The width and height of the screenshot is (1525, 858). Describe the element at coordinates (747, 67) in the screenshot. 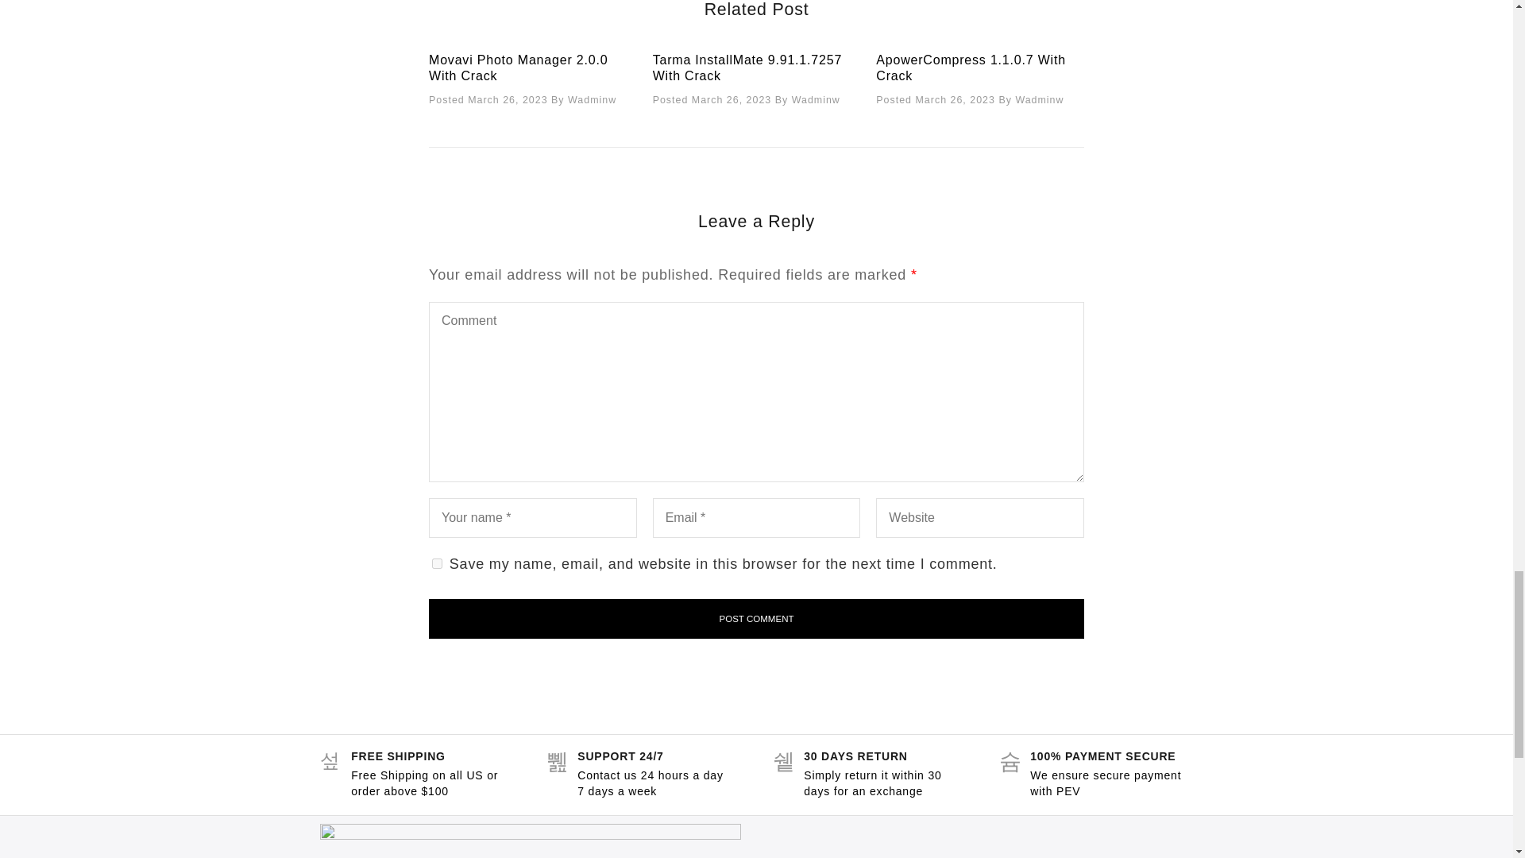

I see `Tarma InstallMate 9.91.1.7257 With Crack` at that location.